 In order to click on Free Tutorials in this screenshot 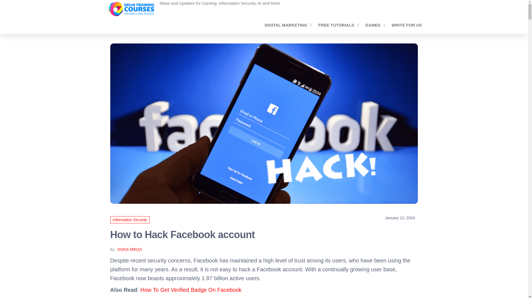, I will do `click(337, 25)`.